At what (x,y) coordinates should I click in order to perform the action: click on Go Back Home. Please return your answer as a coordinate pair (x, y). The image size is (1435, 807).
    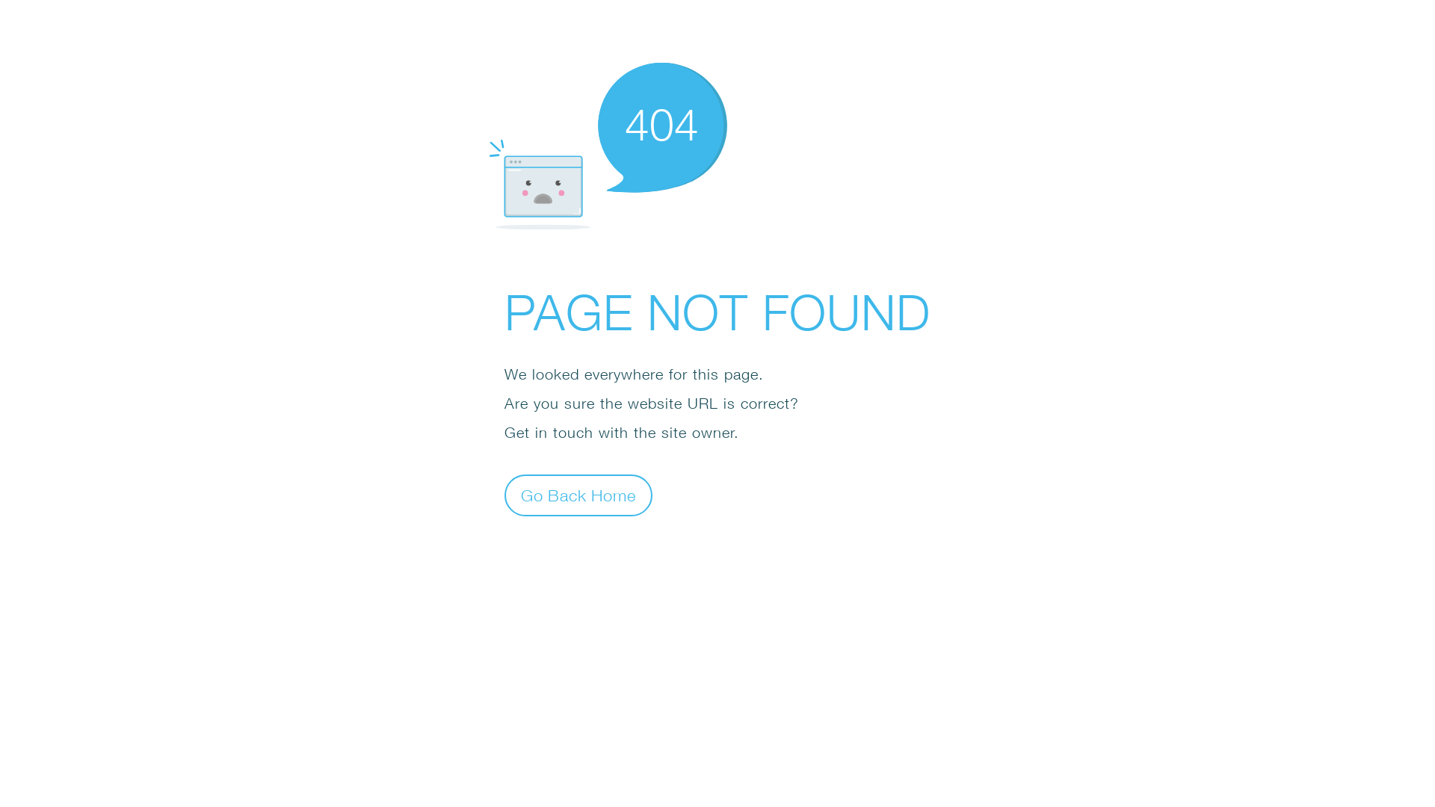
    Looking at the image, I should click on (578, 495).